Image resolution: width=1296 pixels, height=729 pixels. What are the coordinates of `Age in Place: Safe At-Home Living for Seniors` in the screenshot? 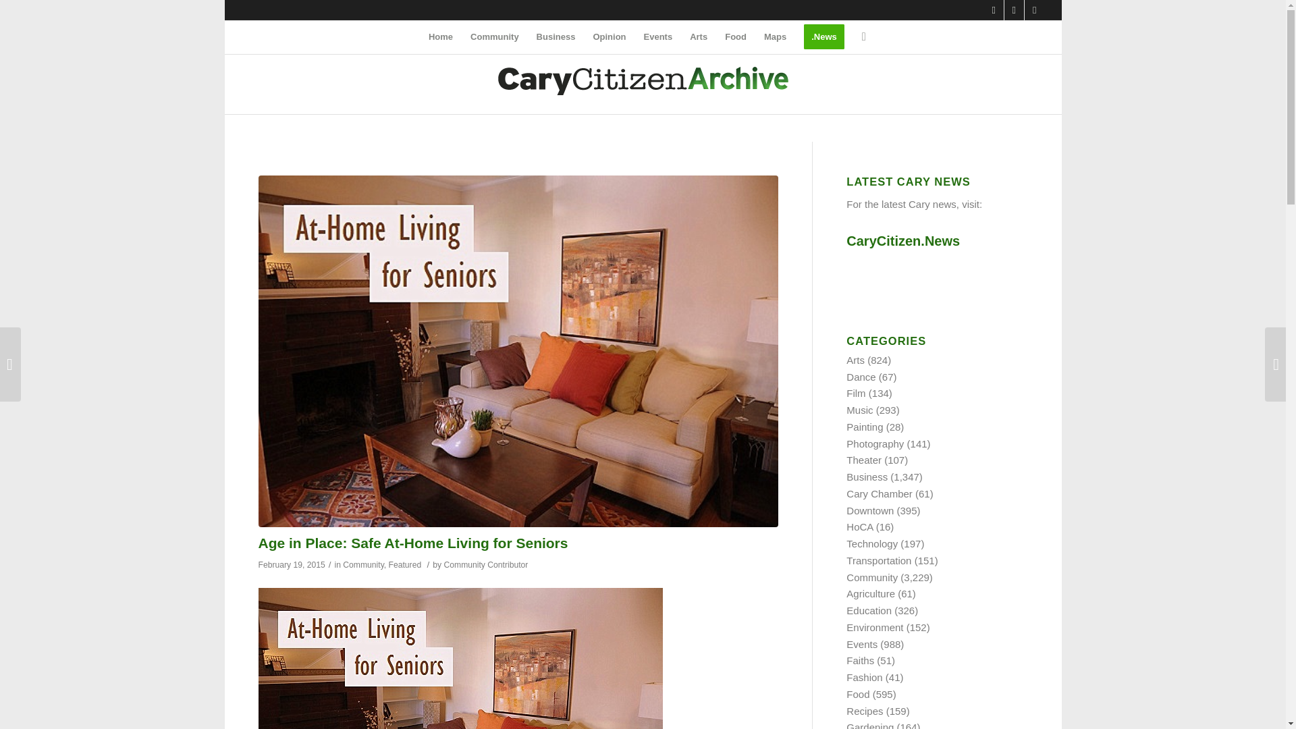 It's located at (412, 543).